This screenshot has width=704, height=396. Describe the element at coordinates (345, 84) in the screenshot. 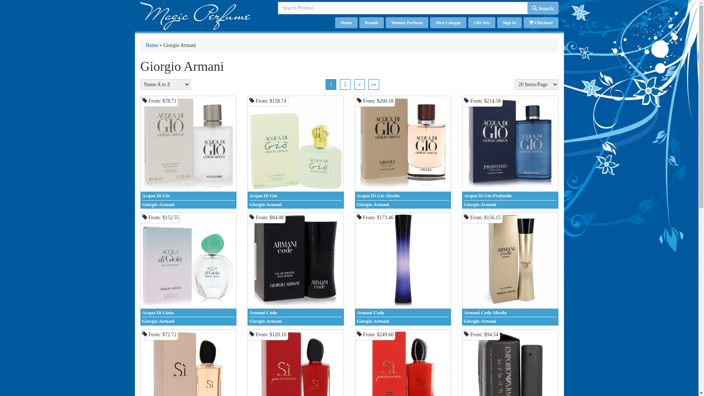

I see `2` at that location.